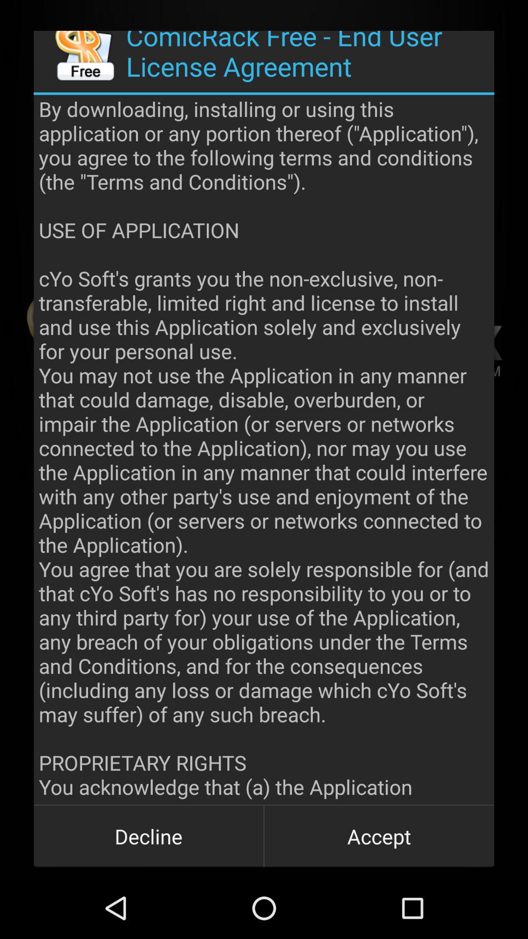  What do you see at coordinates (264, 450) in the screenshot?
I see `swipe to the by downloading installing` at bounding box center [264, 450].